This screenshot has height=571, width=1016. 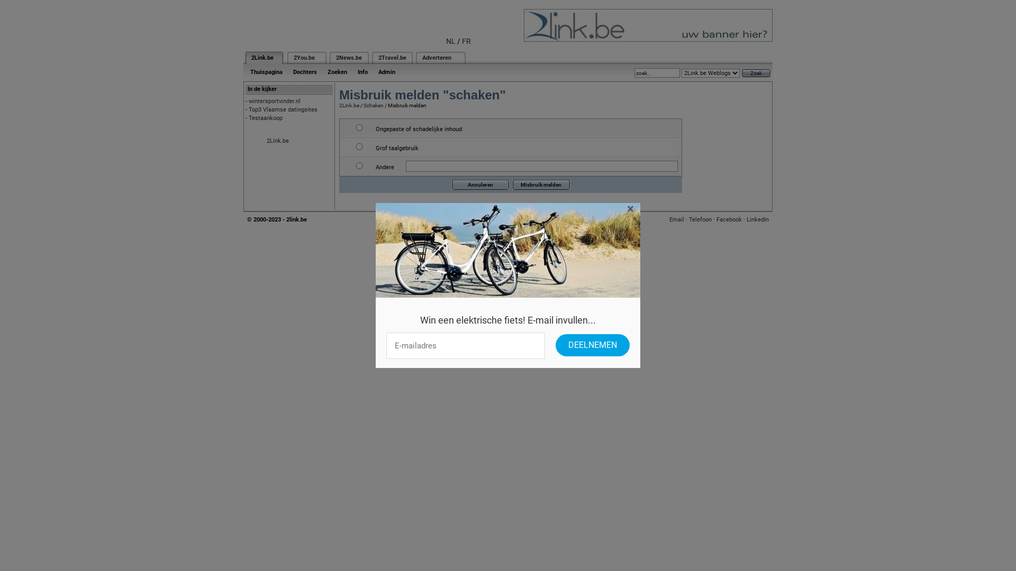 What do you see at coordinates (304, 58) in the screenshot?
I see `2You.be` at bounding box center [304, 58].